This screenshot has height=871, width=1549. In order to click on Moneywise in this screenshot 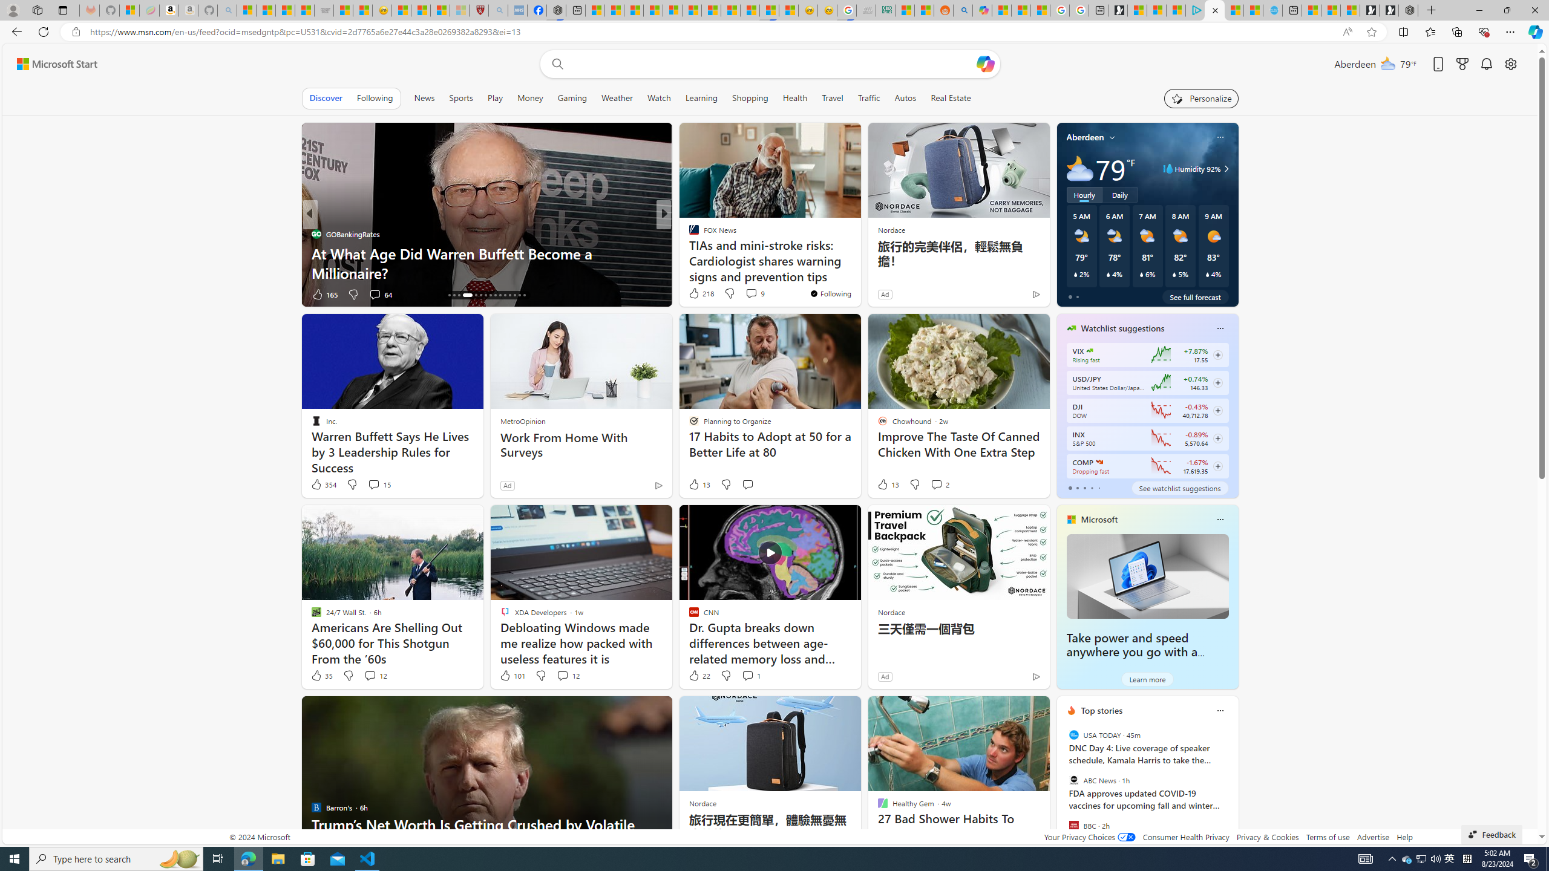, I will do `click(688, 233)`.